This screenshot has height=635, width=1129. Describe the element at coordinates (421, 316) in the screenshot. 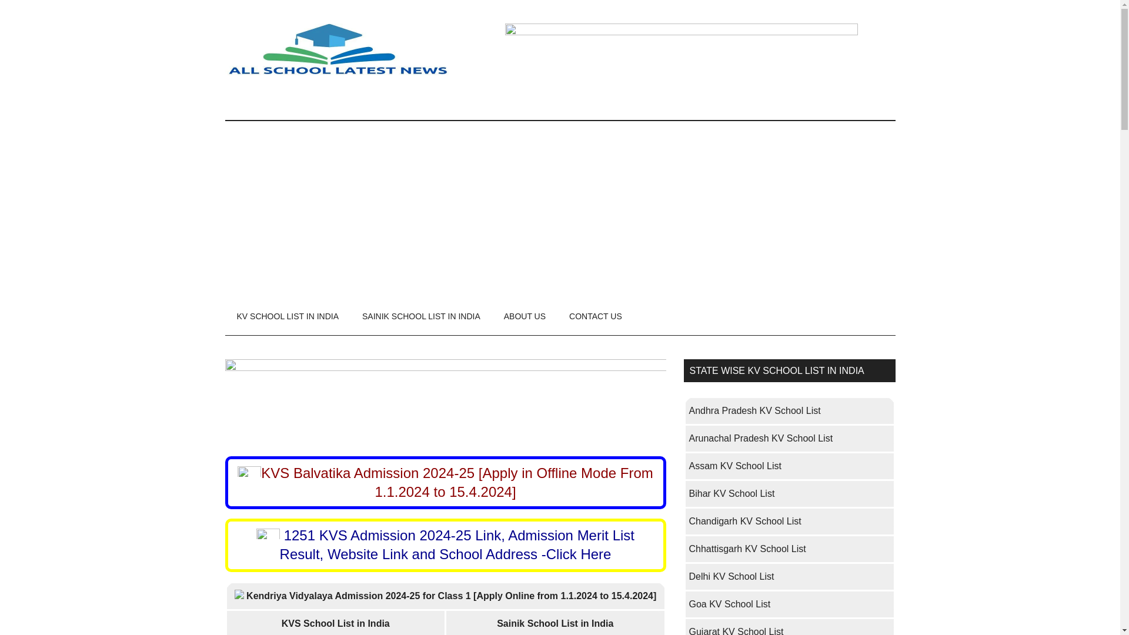

I see `SAINIK SCHOOL LIST IN INDIA` at that location.